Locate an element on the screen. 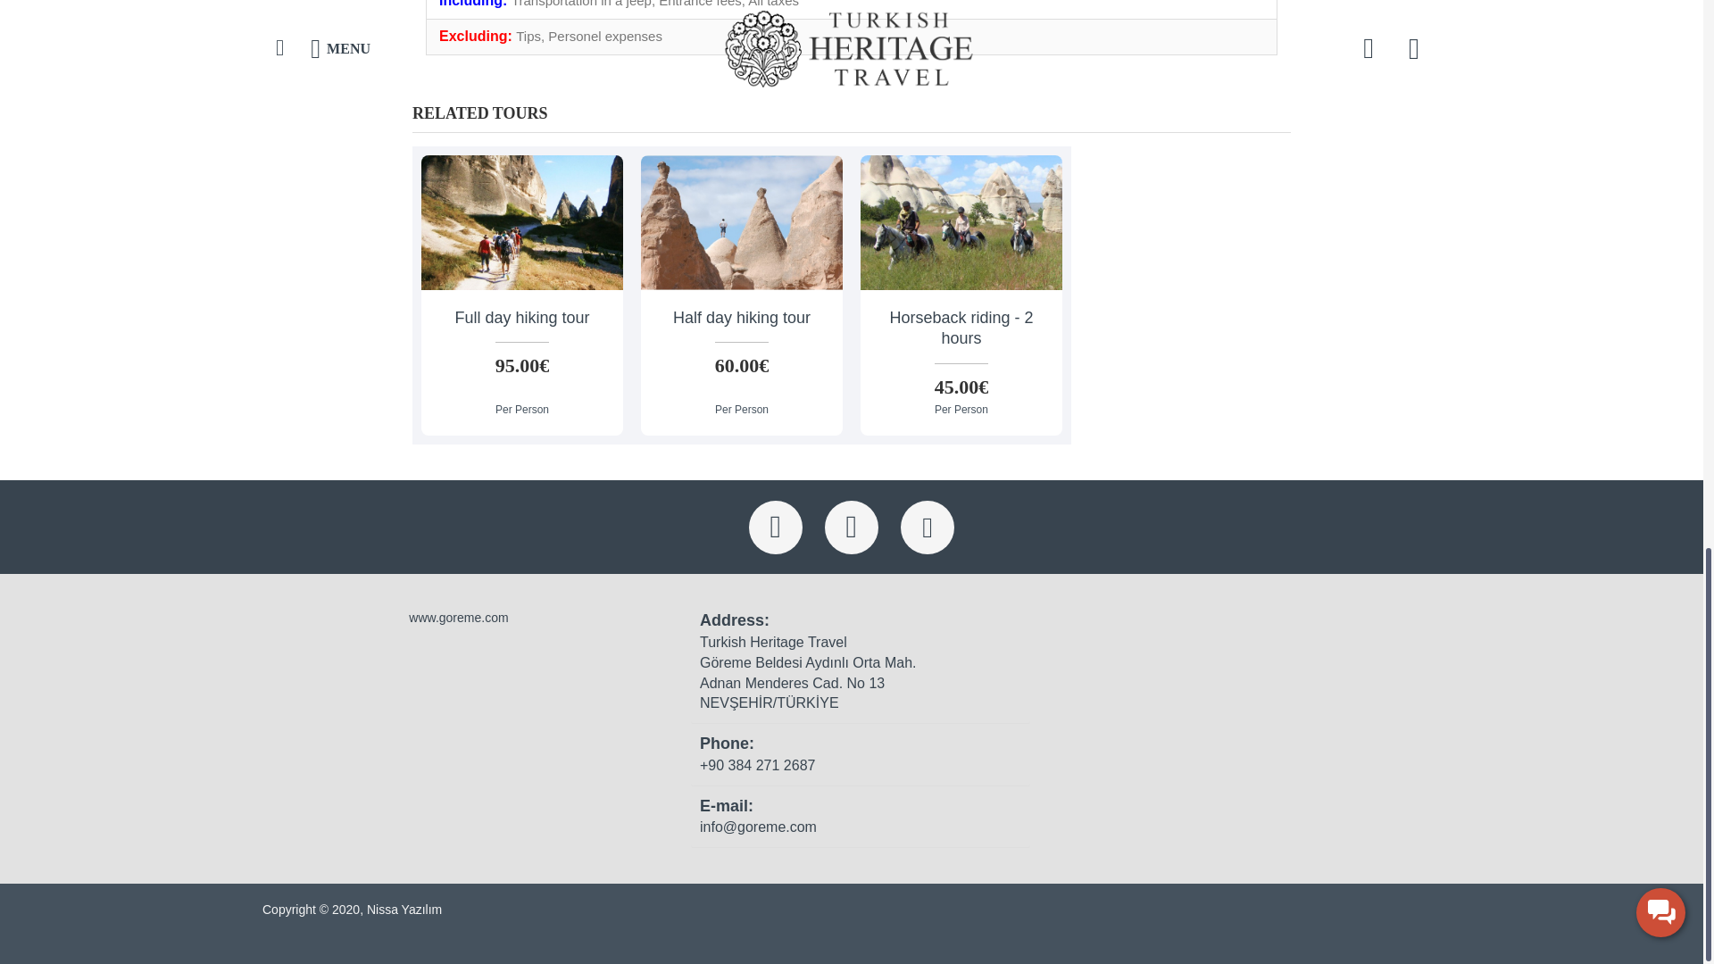  Full day hiking tour is located at coordinates (522, 222).